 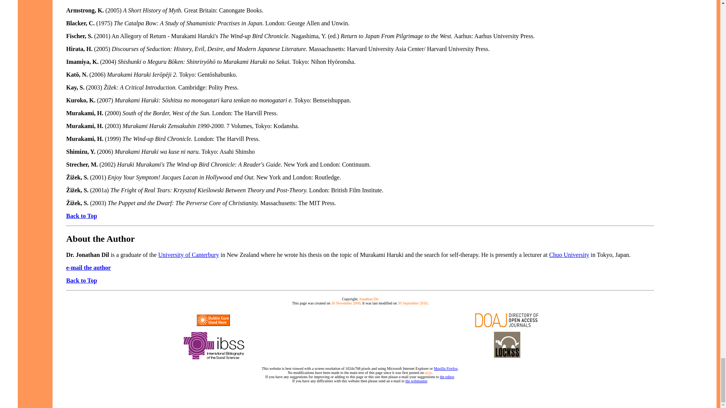 I want to click on the editor, so click(x=447, y=377).